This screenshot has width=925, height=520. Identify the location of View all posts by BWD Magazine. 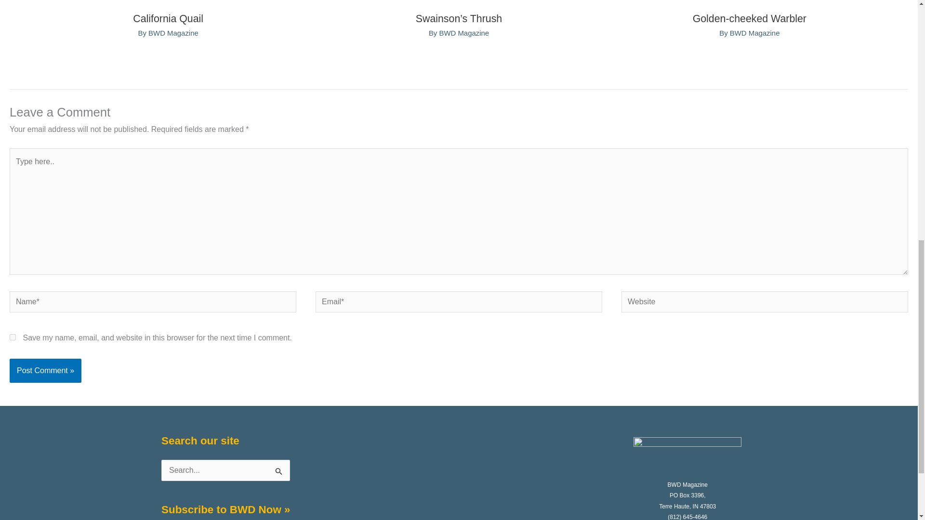
(173, 33).